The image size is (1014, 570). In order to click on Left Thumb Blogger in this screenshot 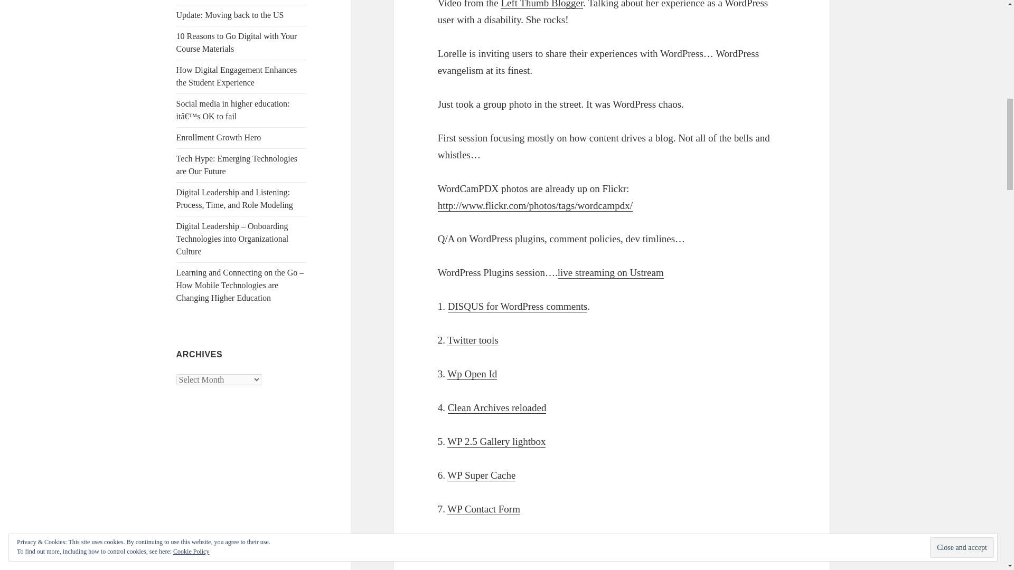, I will do `click(542, 4)`.